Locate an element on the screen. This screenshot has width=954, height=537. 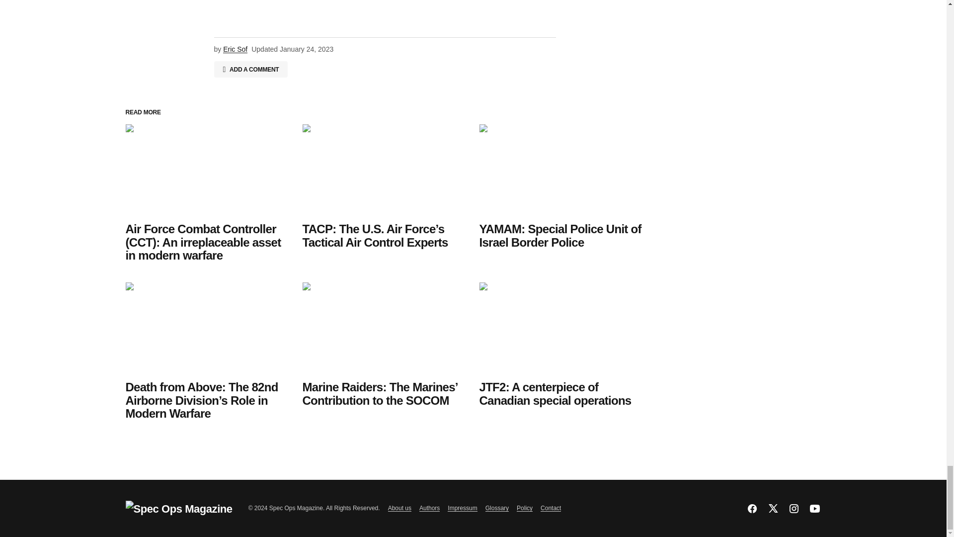
YAMAM: Special Police Unit of Israel Border Police is located at coordinates (561, 171).